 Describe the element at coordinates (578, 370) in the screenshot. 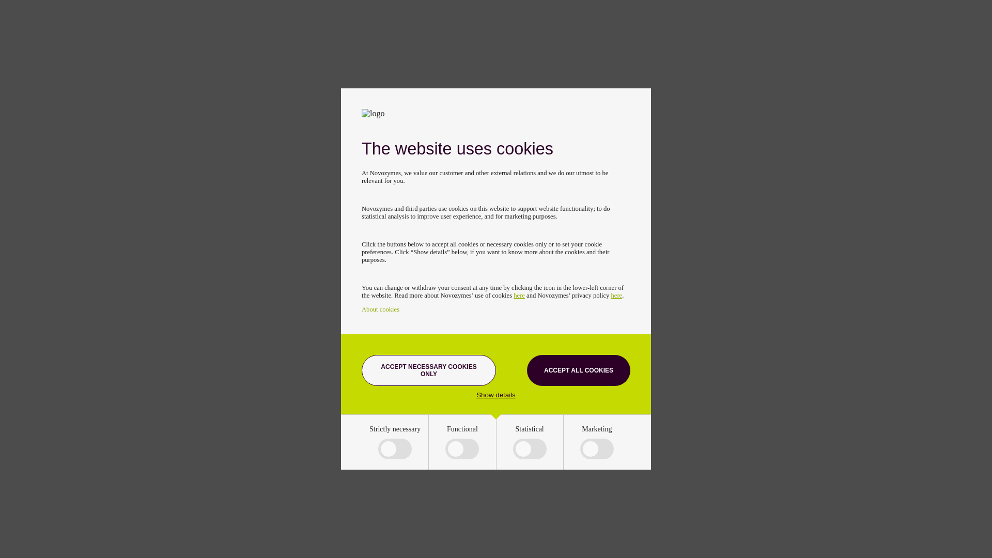

I see `ACCEPT ALL COOKIES` at that location.